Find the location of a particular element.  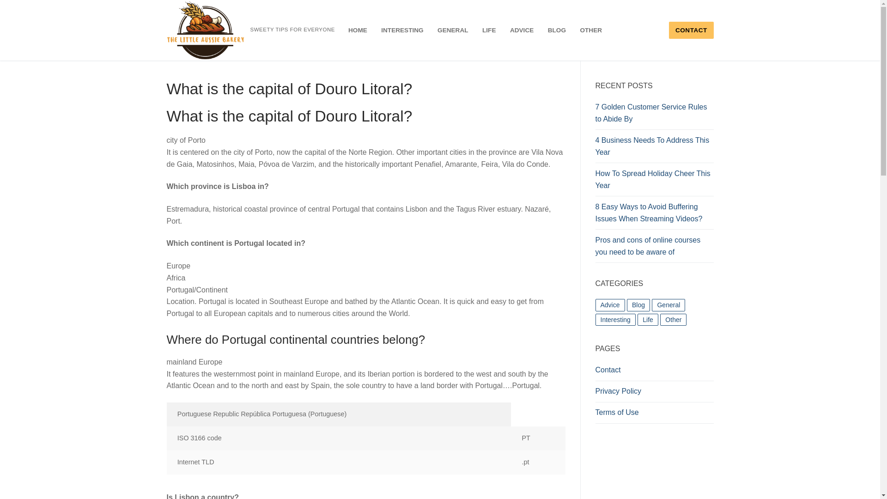

ADVICE is located at coordinates (521, 30).